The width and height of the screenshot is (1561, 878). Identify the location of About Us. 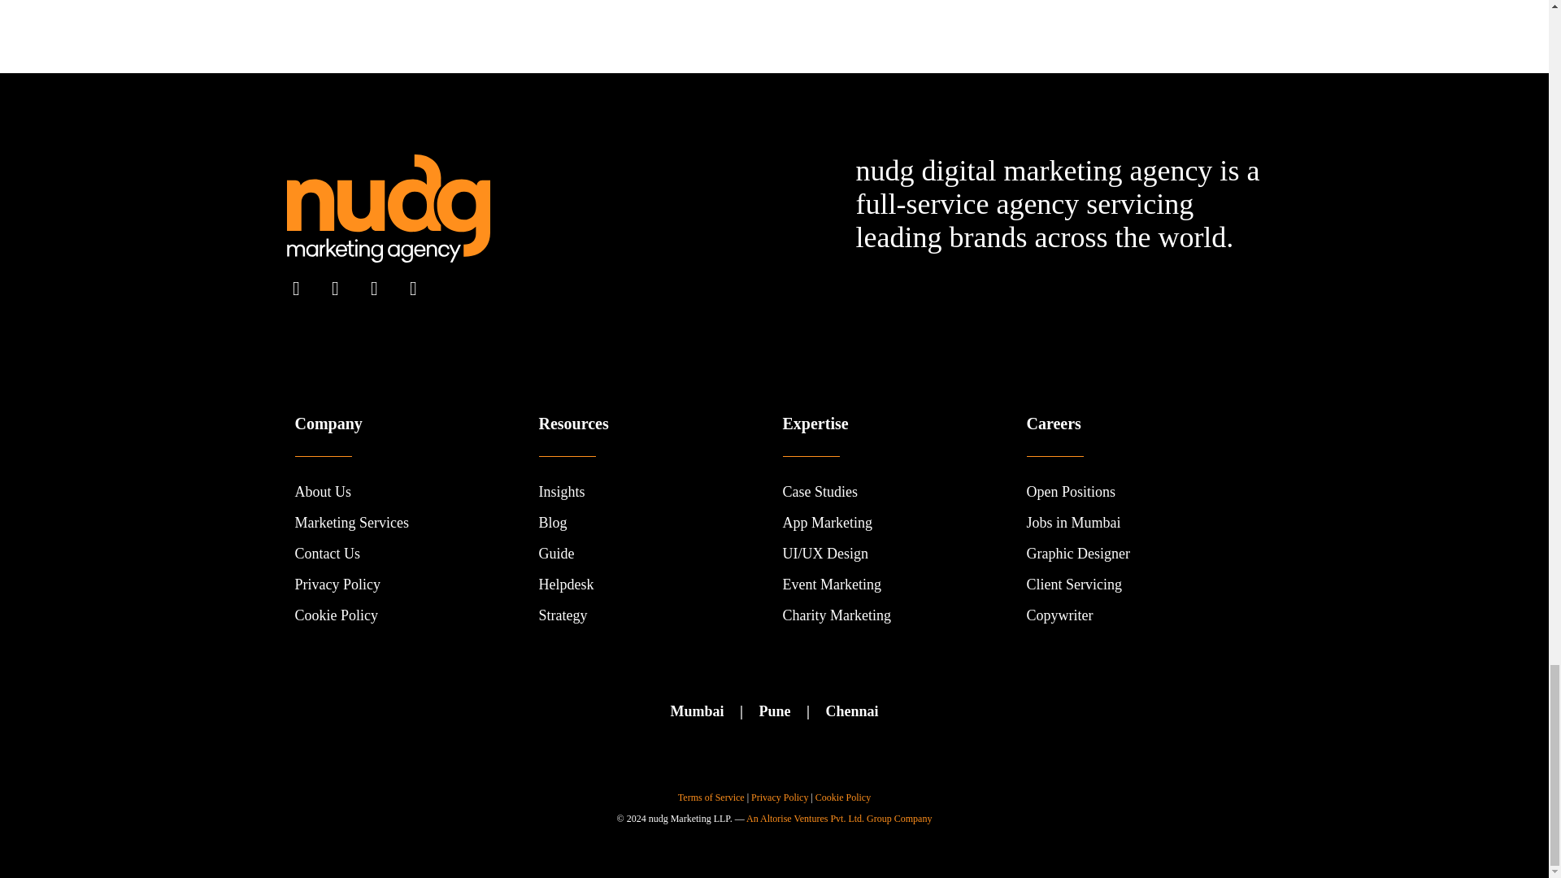
(323, 491).